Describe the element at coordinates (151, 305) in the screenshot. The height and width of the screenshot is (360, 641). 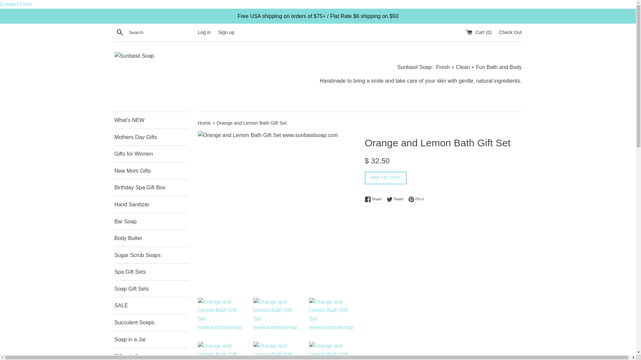
I see `SALE` at that location.